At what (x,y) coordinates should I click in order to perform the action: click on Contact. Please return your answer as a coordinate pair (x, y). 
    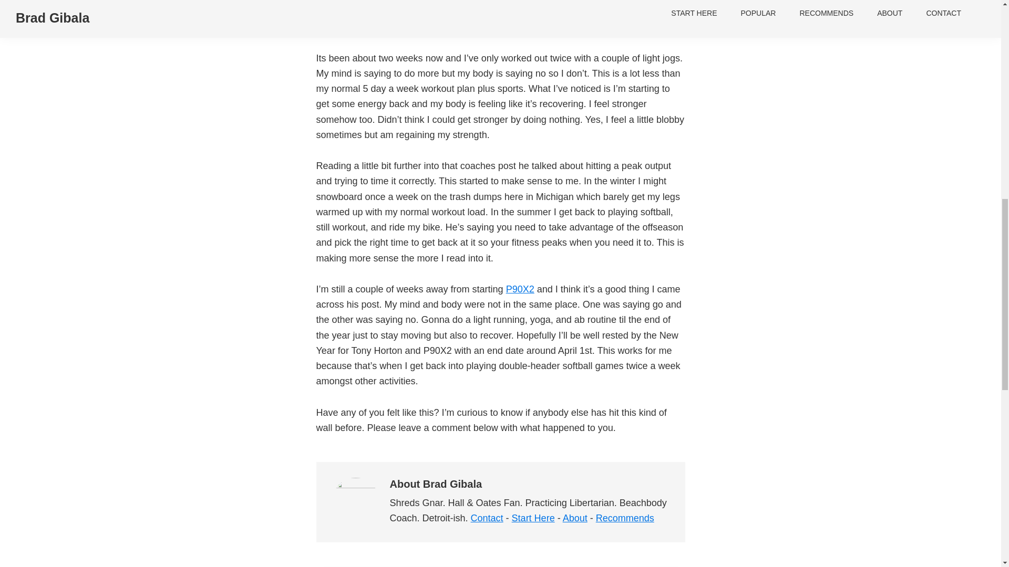
    Looking at the image, I should click on (487, 518).